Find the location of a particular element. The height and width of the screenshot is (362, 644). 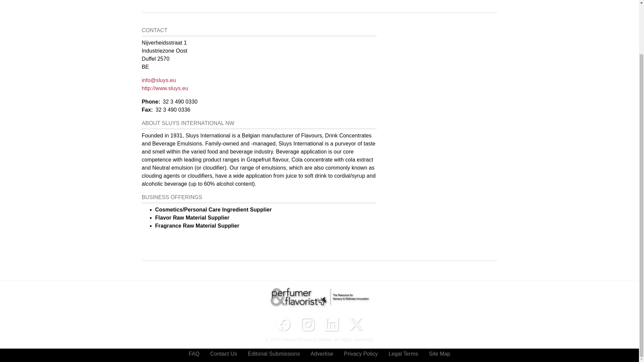

Visit us on Linkedin is located at coordinates (331, 324).